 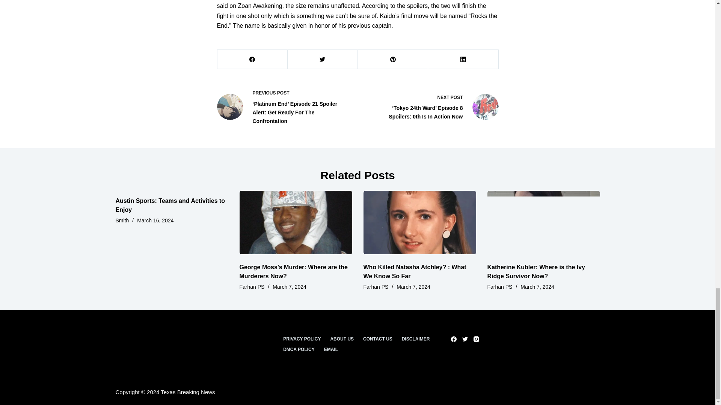 I want to click on Posts by Farhan PS, so click(x=252, y=287).